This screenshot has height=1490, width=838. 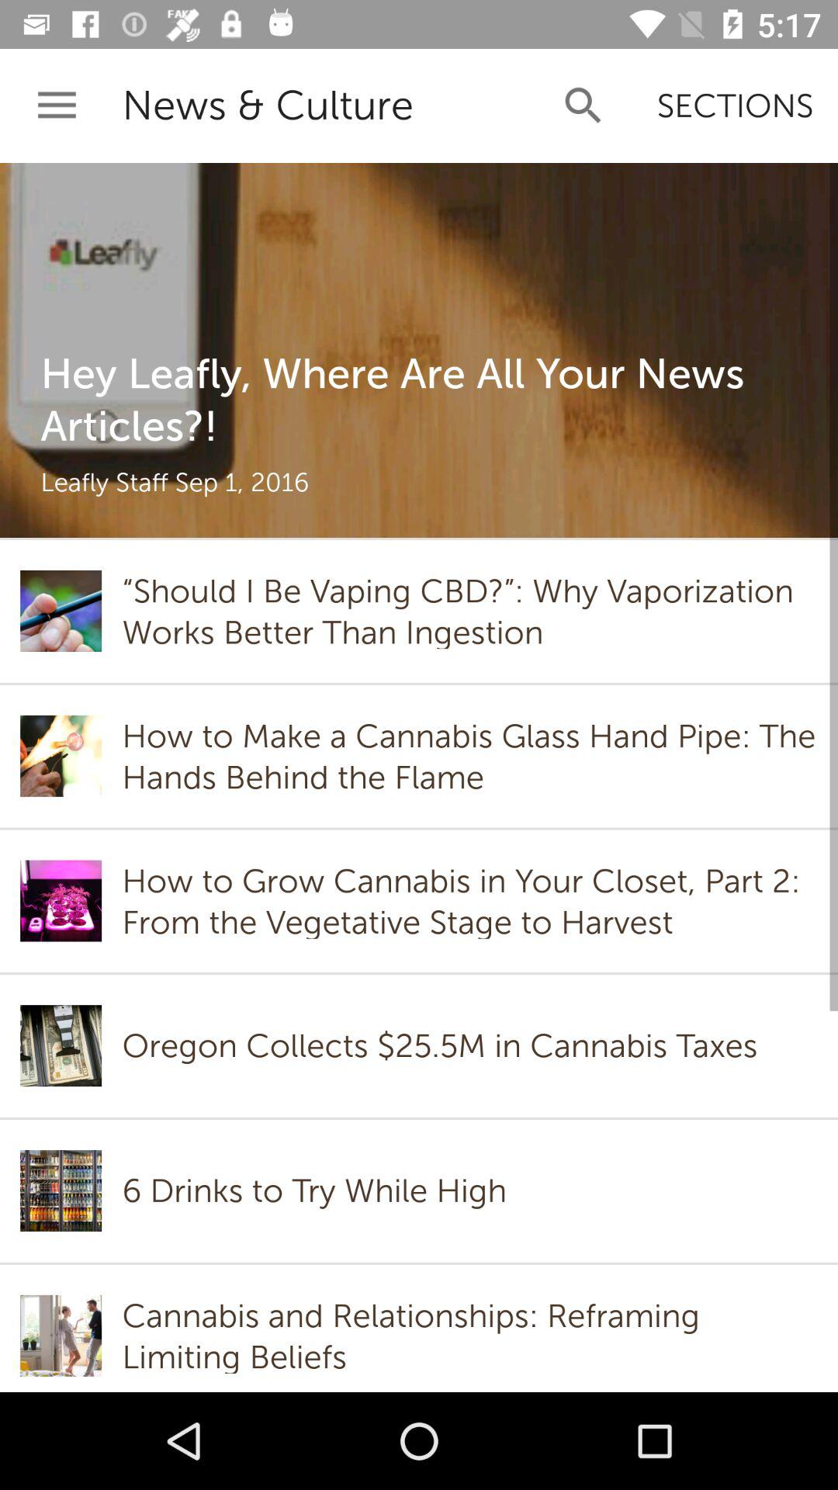 I want to click on turn off app next to news & culture icon, so click(x=583, y=106).